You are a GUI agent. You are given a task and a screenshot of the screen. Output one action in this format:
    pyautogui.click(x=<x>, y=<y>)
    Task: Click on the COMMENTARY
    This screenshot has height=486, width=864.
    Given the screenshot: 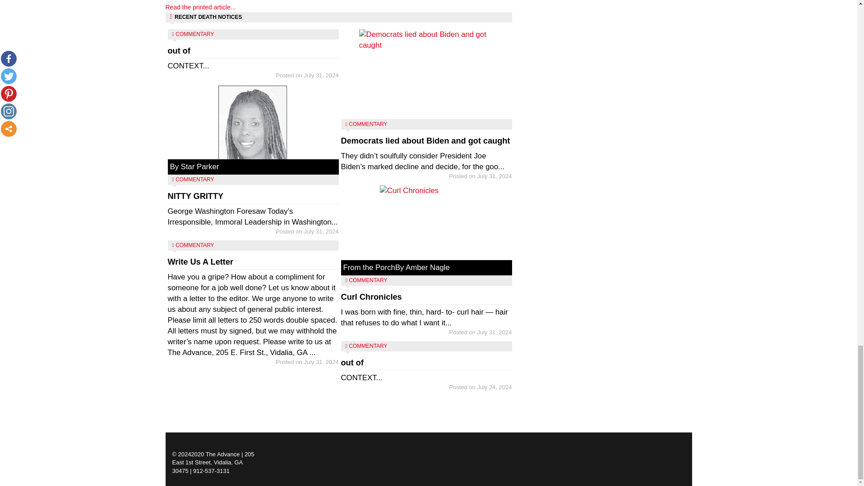 What is the action you would take?
    pyautogui.click(x=194, y=34)
    